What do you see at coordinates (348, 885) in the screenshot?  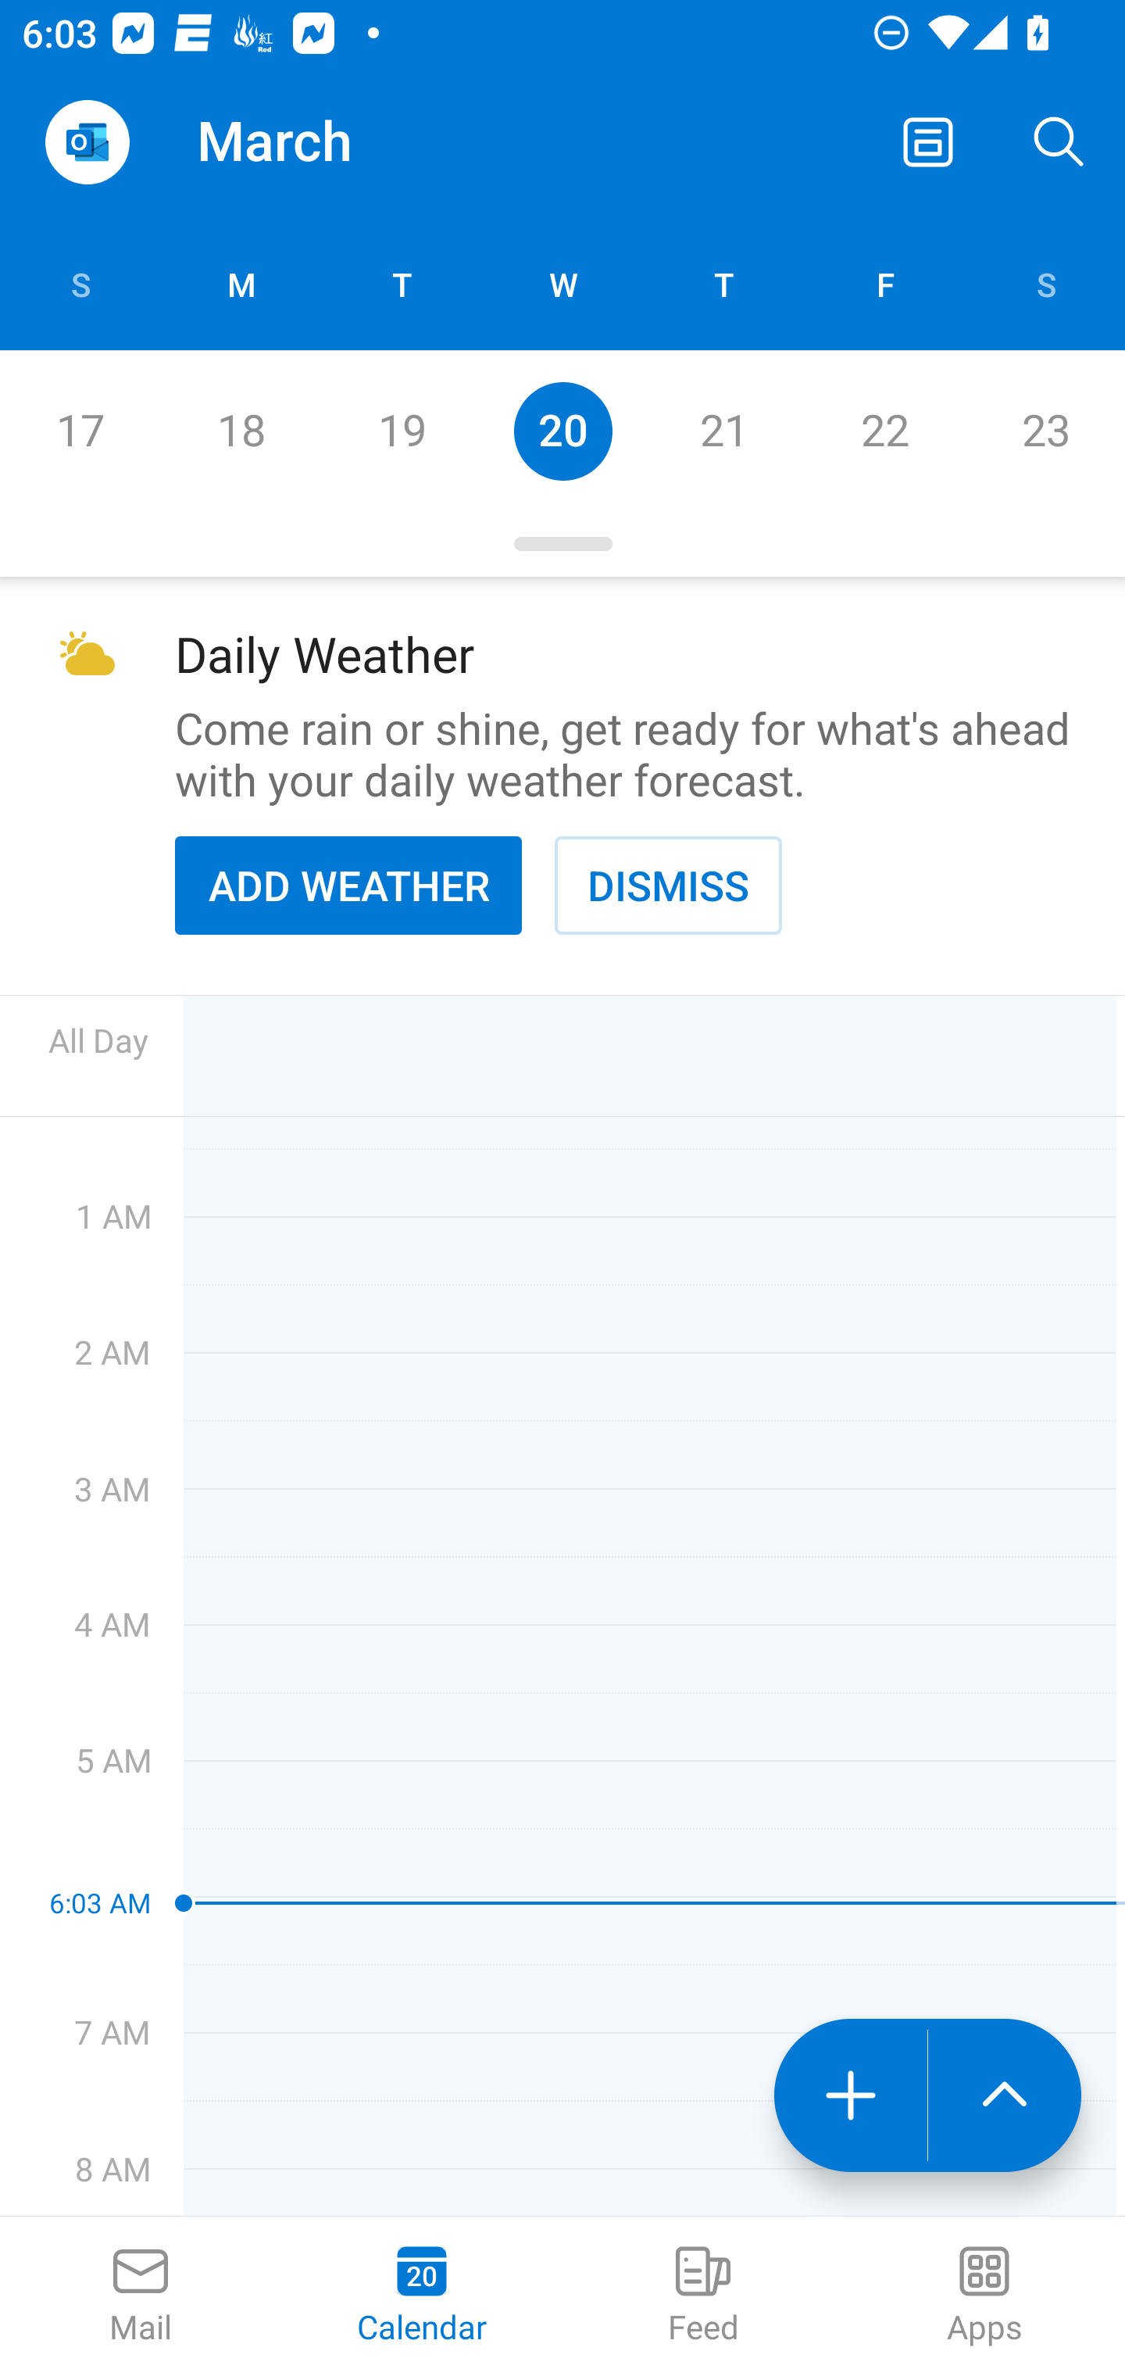 I see `ADD WEATHER` at bounding box center [348, 885].